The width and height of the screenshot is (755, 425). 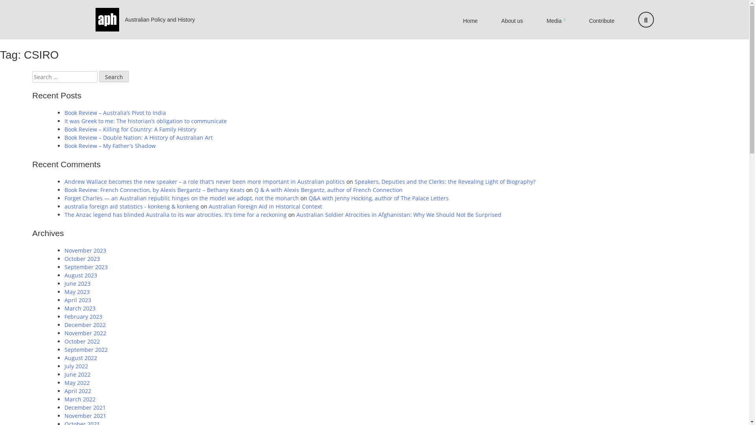 What do you see at coordinates (114, 77) in the screenshot?
I see `Search` at bounding box center [114, 77].